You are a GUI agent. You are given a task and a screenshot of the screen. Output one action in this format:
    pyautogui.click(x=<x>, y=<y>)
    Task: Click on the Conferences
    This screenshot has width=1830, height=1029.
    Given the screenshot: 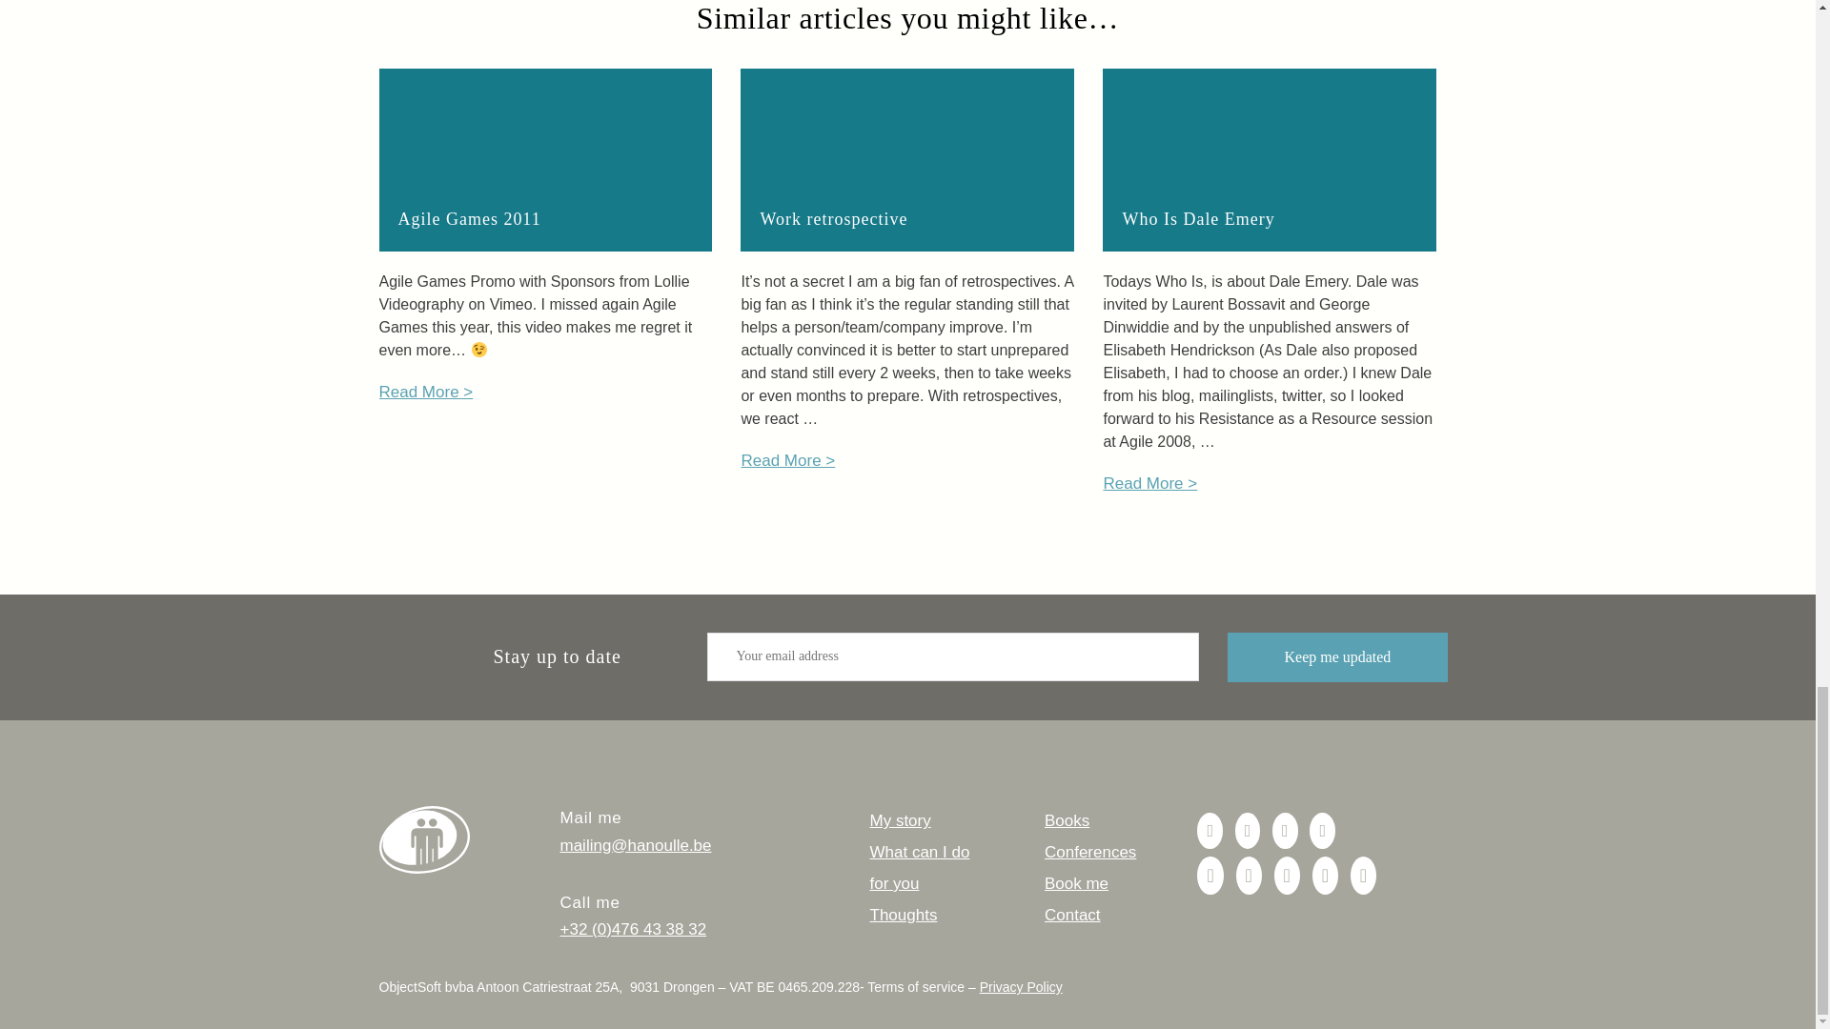 What is the action you would take?
    pyautogui.click(x=1090, y=852)
    